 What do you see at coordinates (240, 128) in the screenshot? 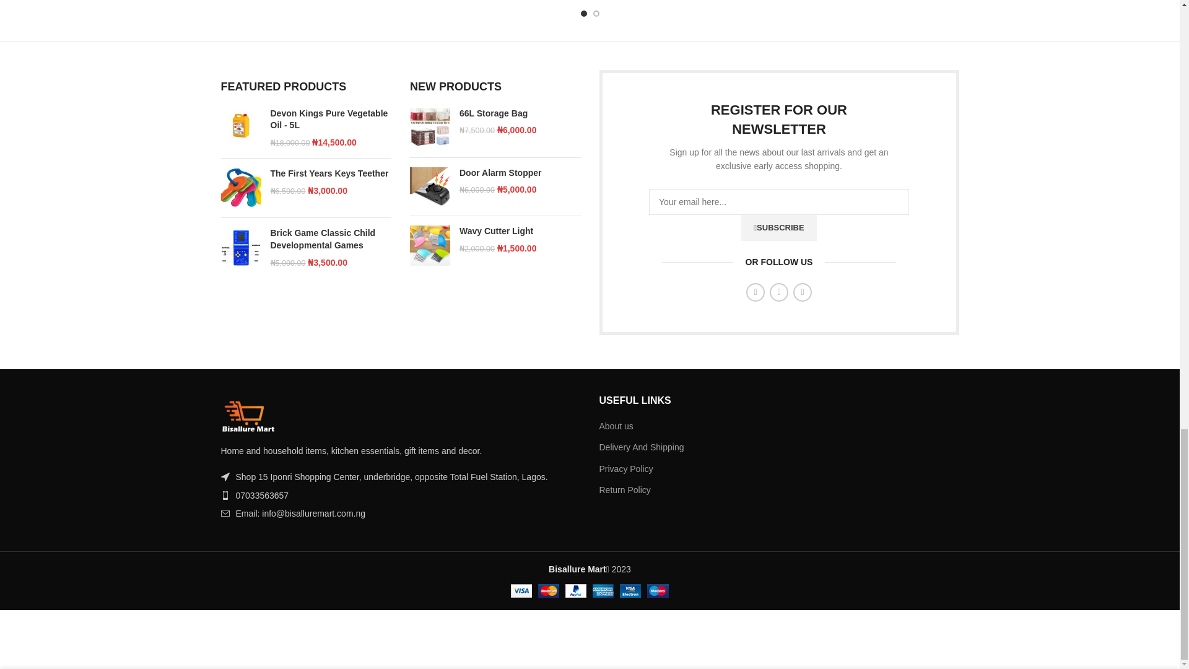
I see `Devon Kings Pure Vegetable Oil - 5L` at bounding box center [240, 128].